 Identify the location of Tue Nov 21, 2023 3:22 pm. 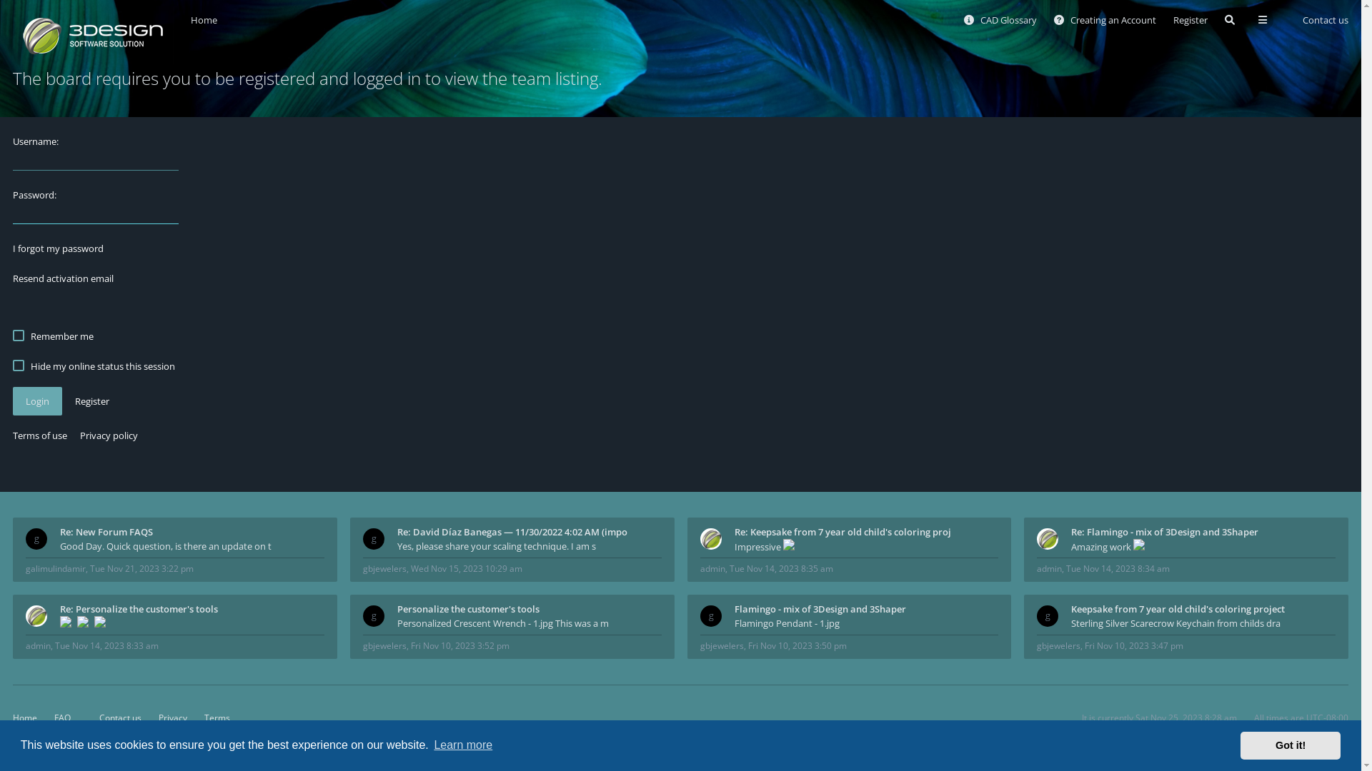
(141, 568).